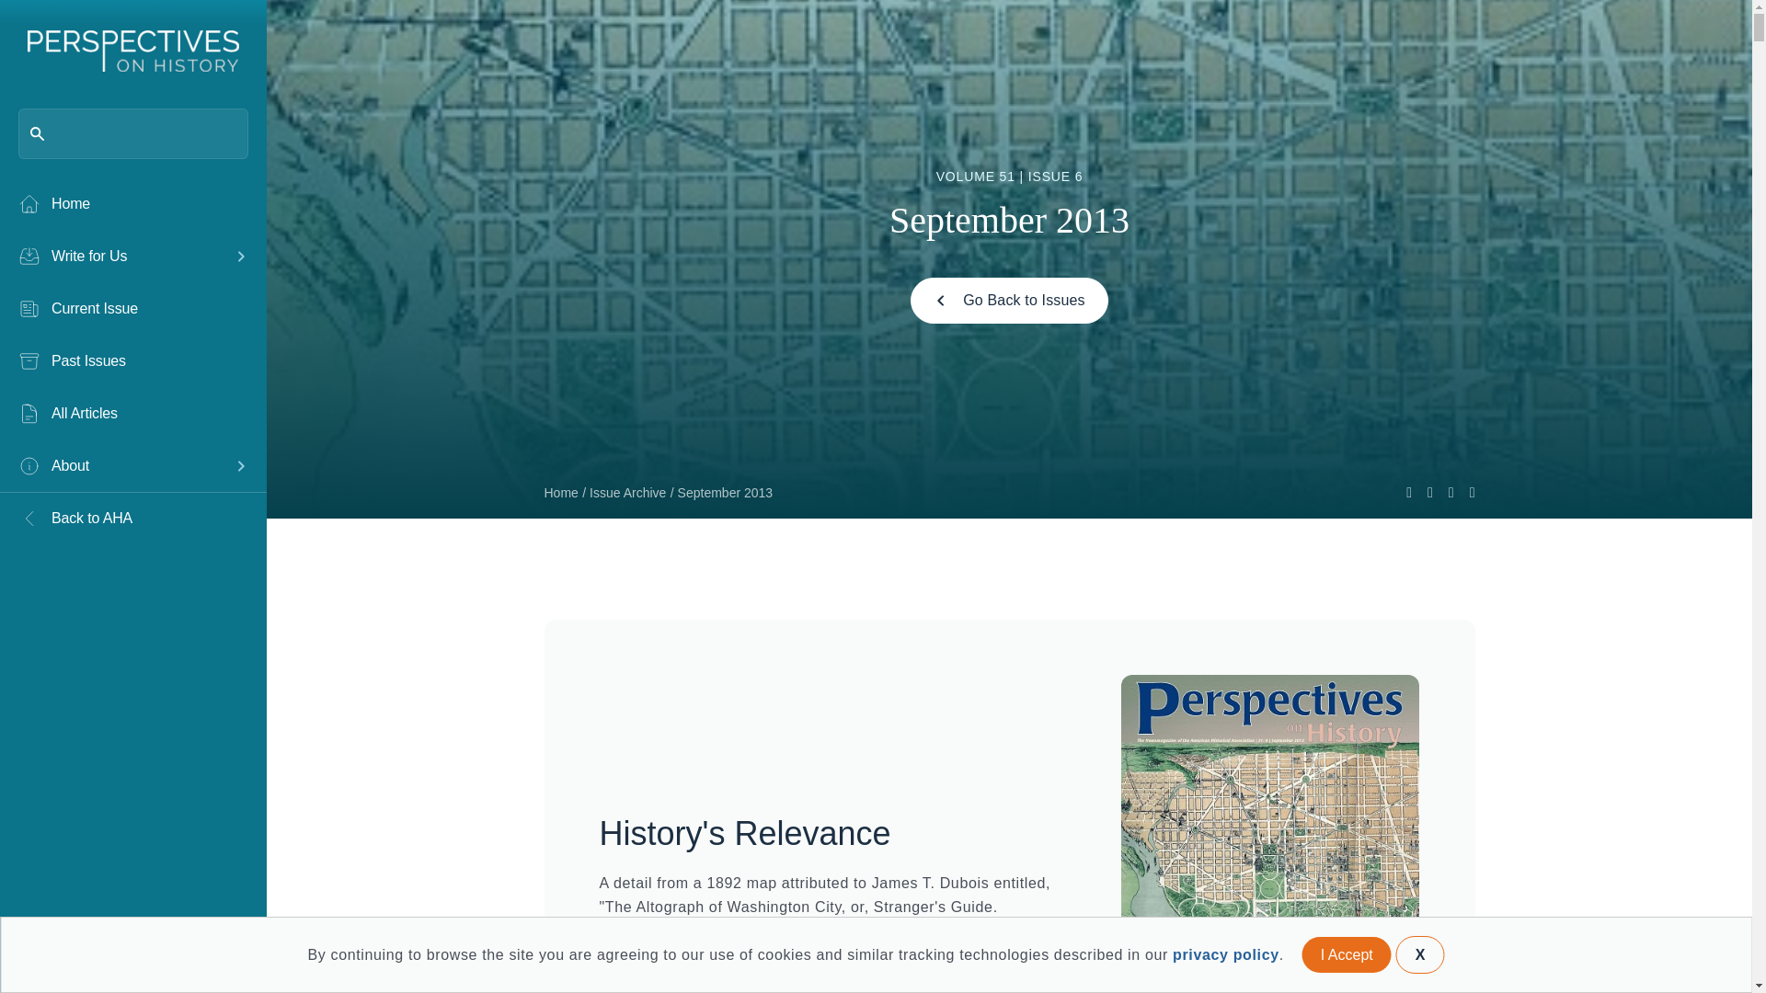 This screenshot has width=1766, height=993. I want to click on About, so click(120, 465).